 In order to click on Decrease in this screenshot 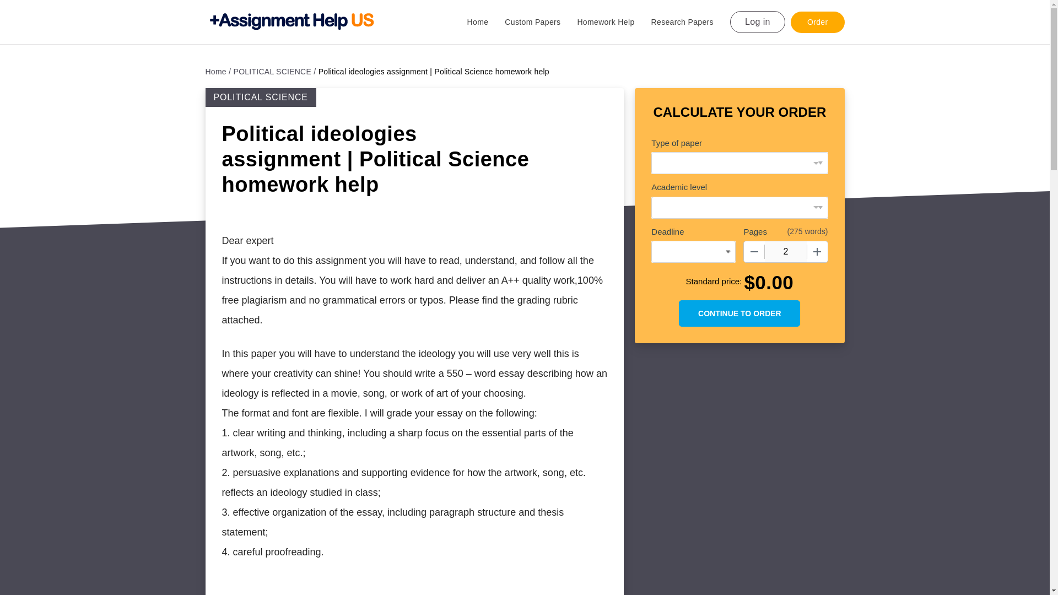, I will do `click(754, 252)`.